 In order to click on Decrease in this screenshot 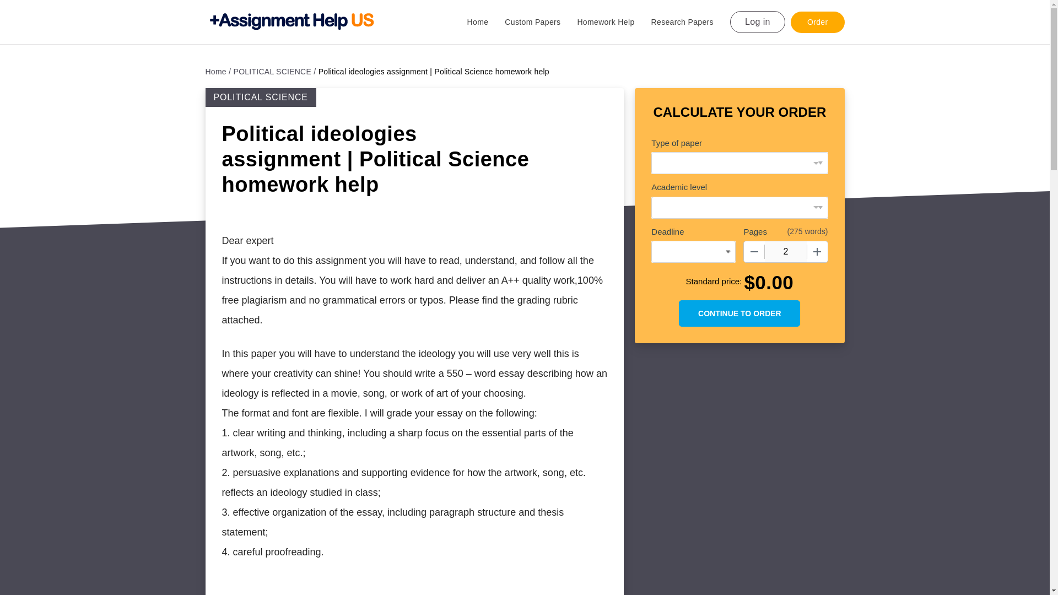, I will do `click(754, 252)`.